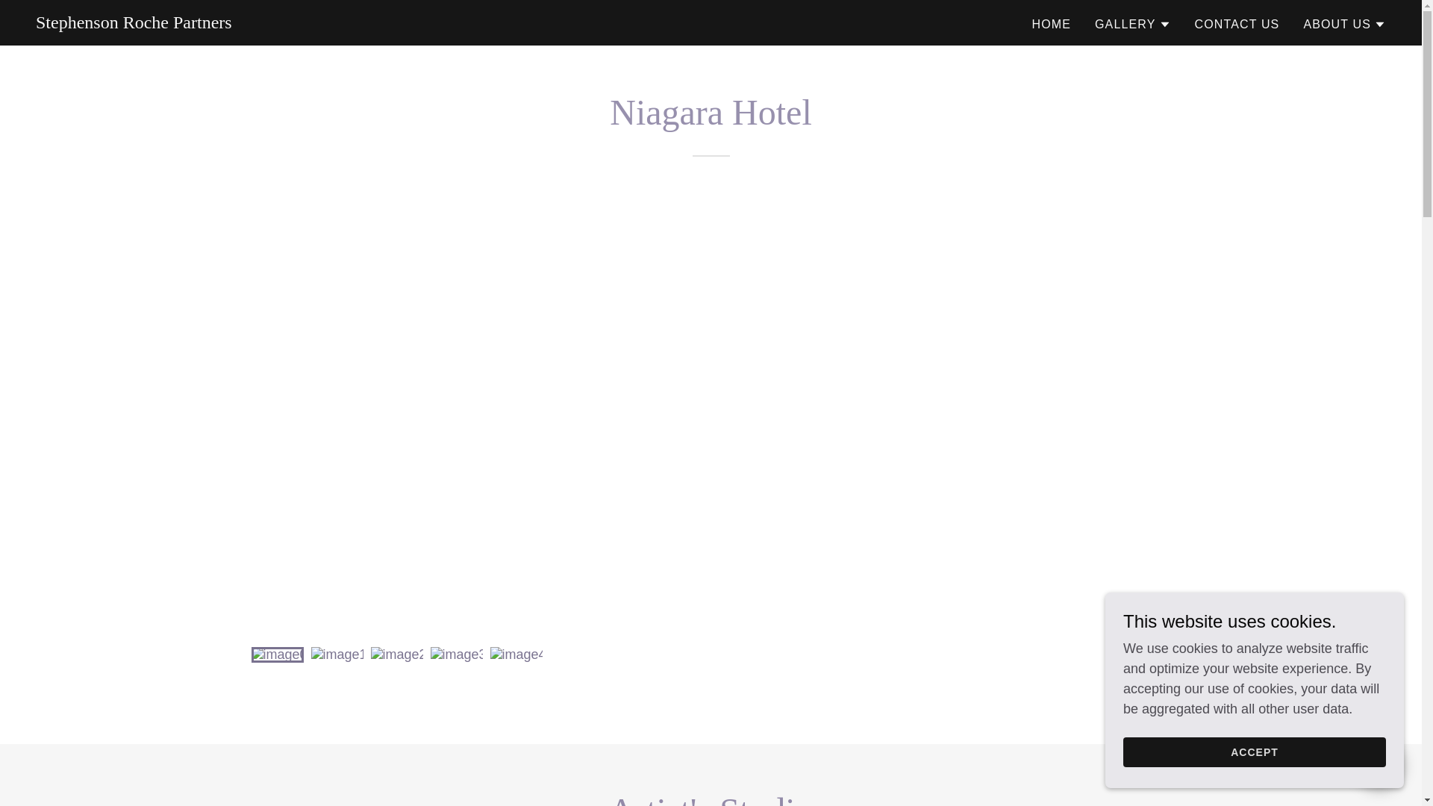 The image size is (1433, 806). What do you see at coordinates (1051, 24) in the screenshot?
I see `HOME` at bounding box center [1051, 24].